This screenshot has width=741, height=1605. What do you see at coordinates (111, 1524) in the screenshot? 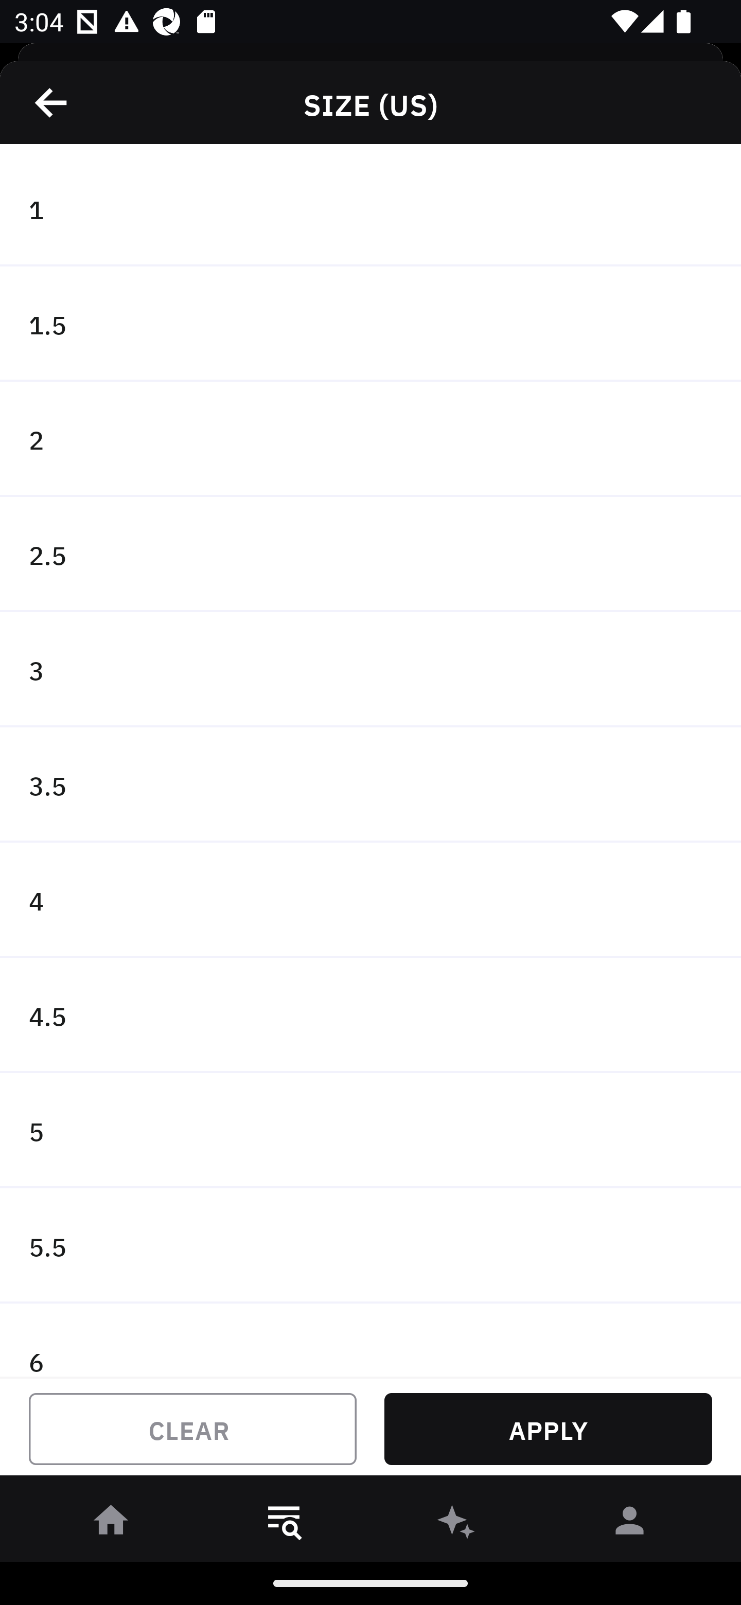
I see `󰋜` at bounding box center [111, 1524].